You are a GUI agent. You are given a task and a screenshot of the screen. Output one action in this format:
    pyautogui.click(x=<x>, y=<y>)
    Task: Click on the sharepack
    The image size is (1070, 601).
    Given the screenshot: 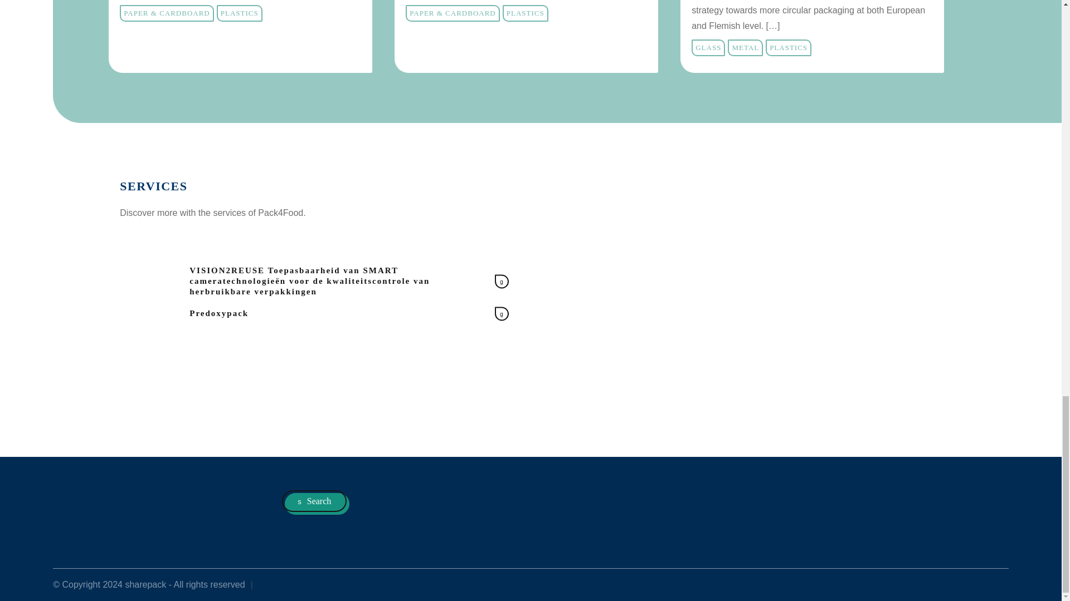 What is the action you would take?
    pyautogui.click(x=103, y=501)
    